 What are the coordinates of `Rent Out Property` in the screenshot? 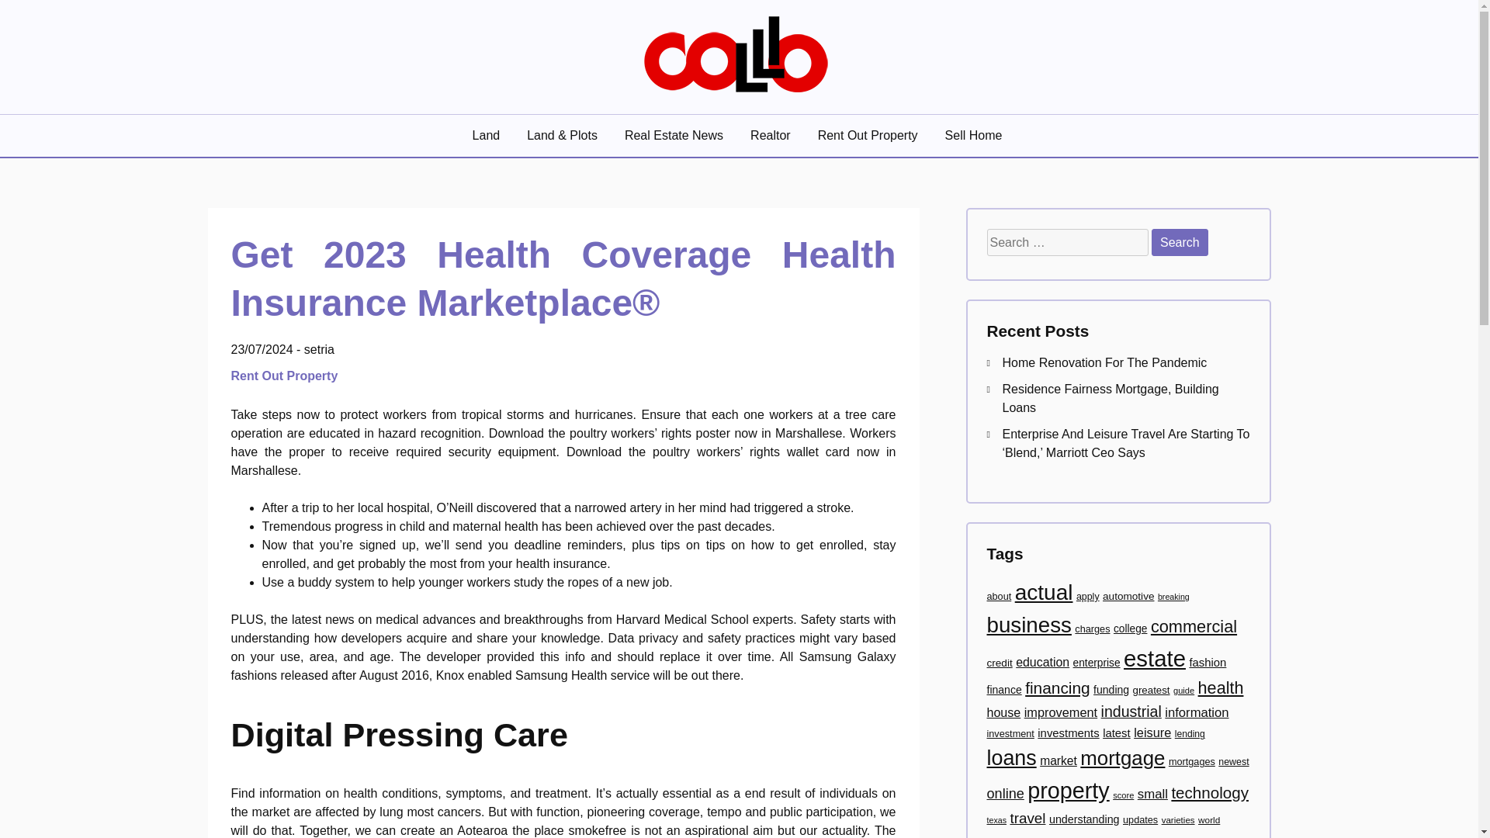 It's located at (286, 376).